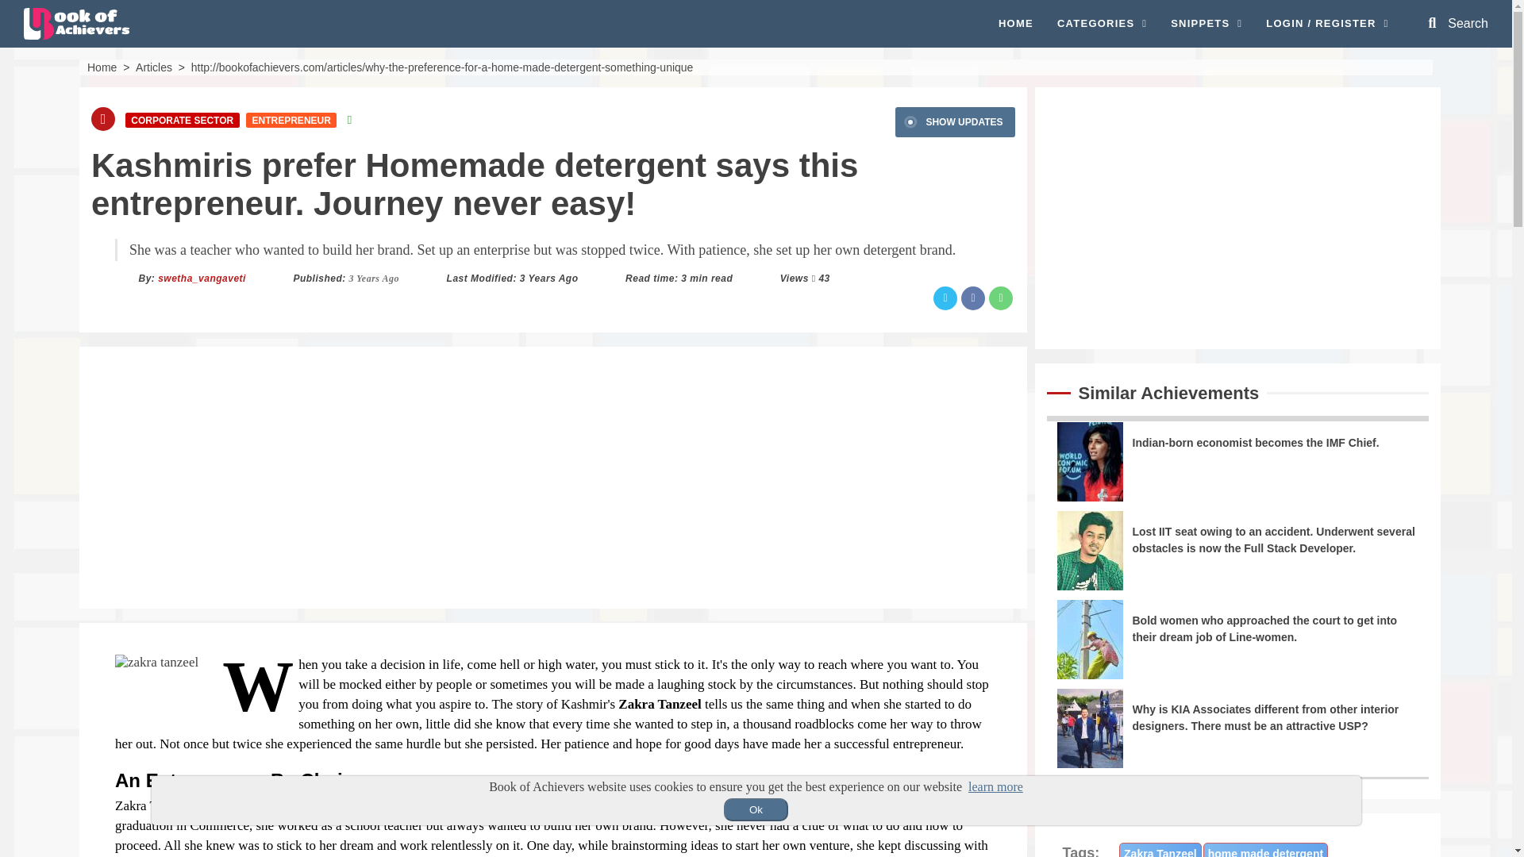  I want to click on Search, so click(1458, 23).